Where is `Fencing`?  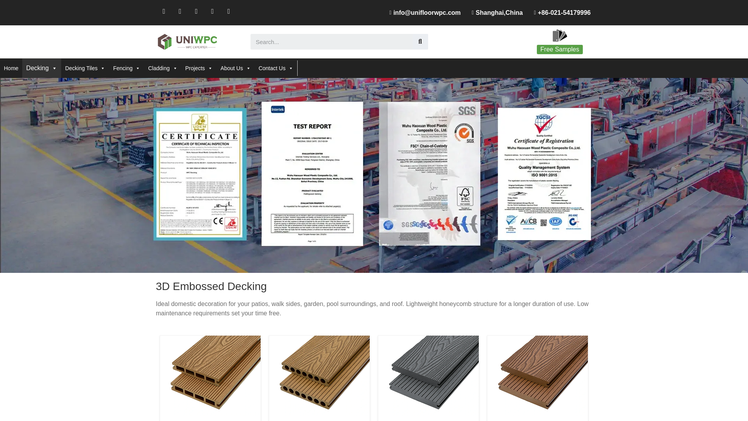
Fencing is located at coordinates (127, 68).